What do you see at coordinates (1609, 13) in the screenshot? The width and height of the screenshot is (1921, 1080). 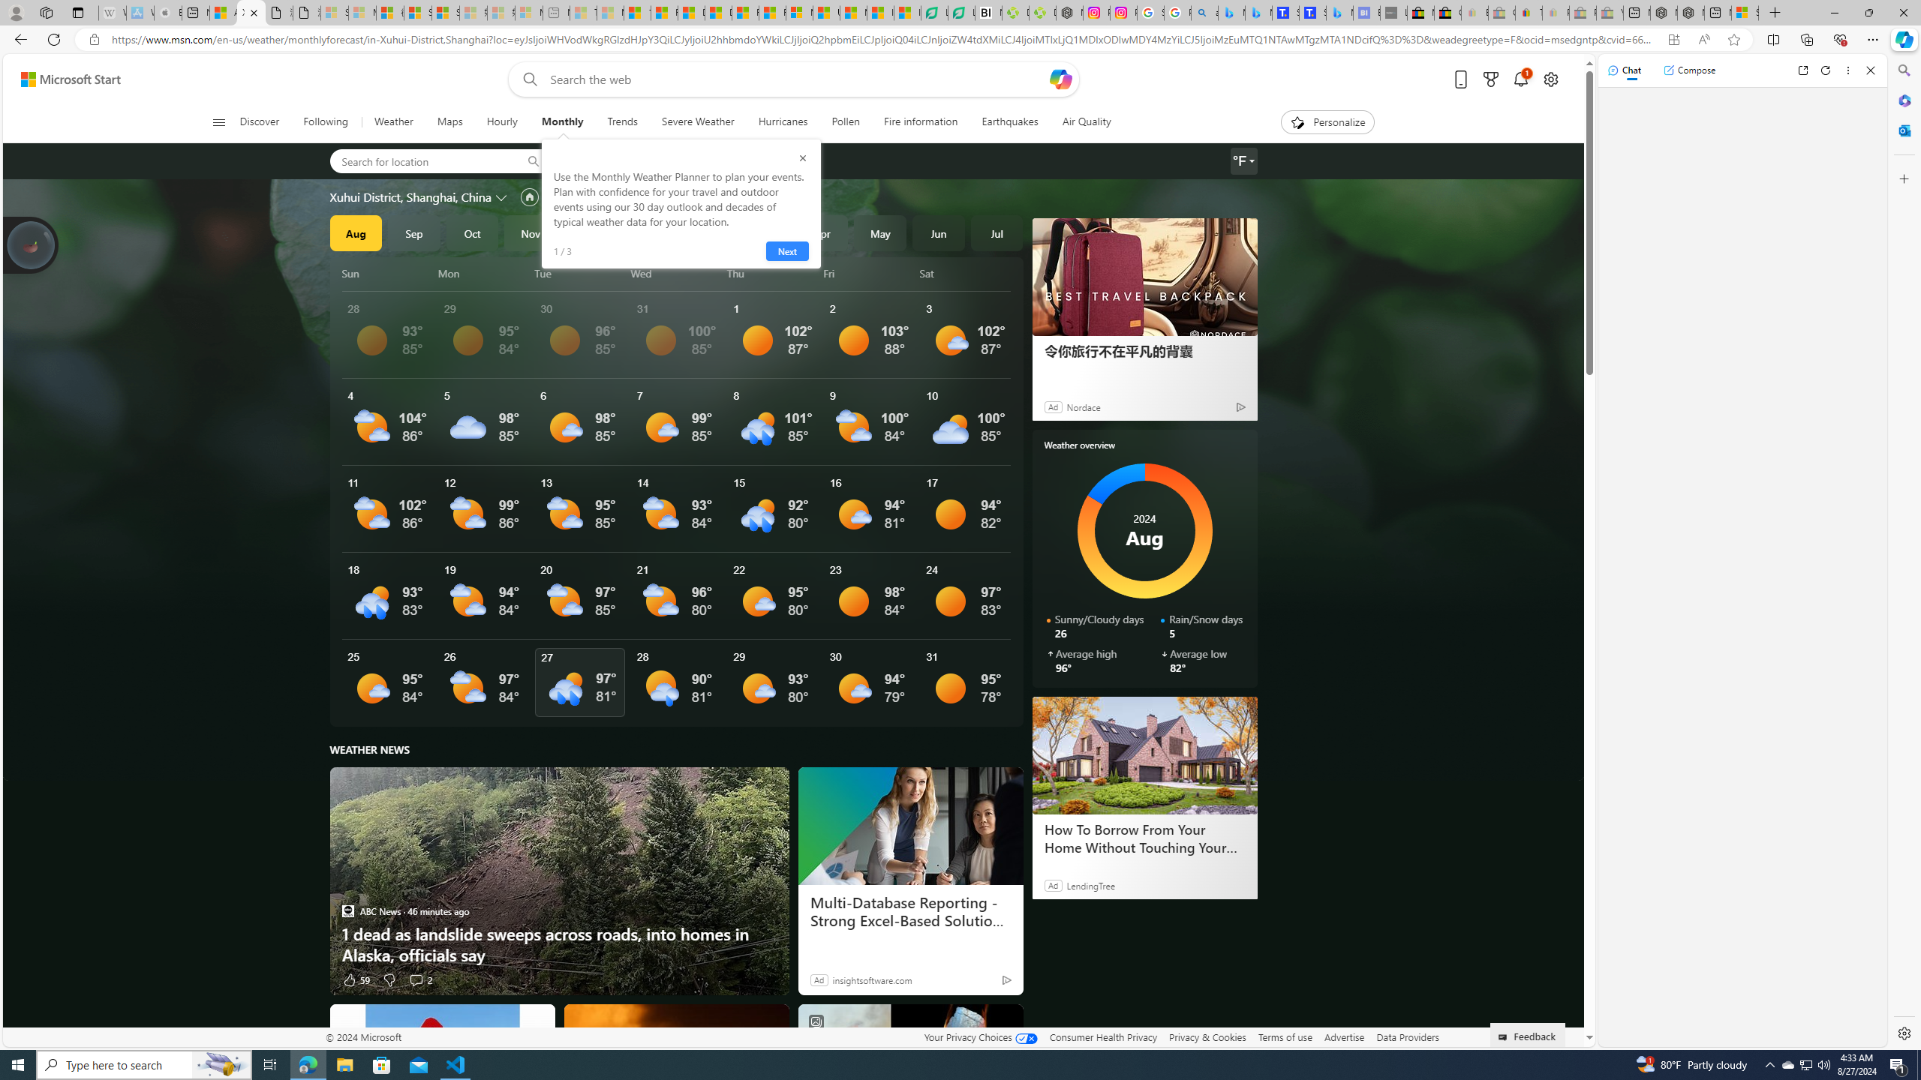 I see `Yard, Garden & Outdoor Living - Sleeping` at bounding box center [1609, 13].